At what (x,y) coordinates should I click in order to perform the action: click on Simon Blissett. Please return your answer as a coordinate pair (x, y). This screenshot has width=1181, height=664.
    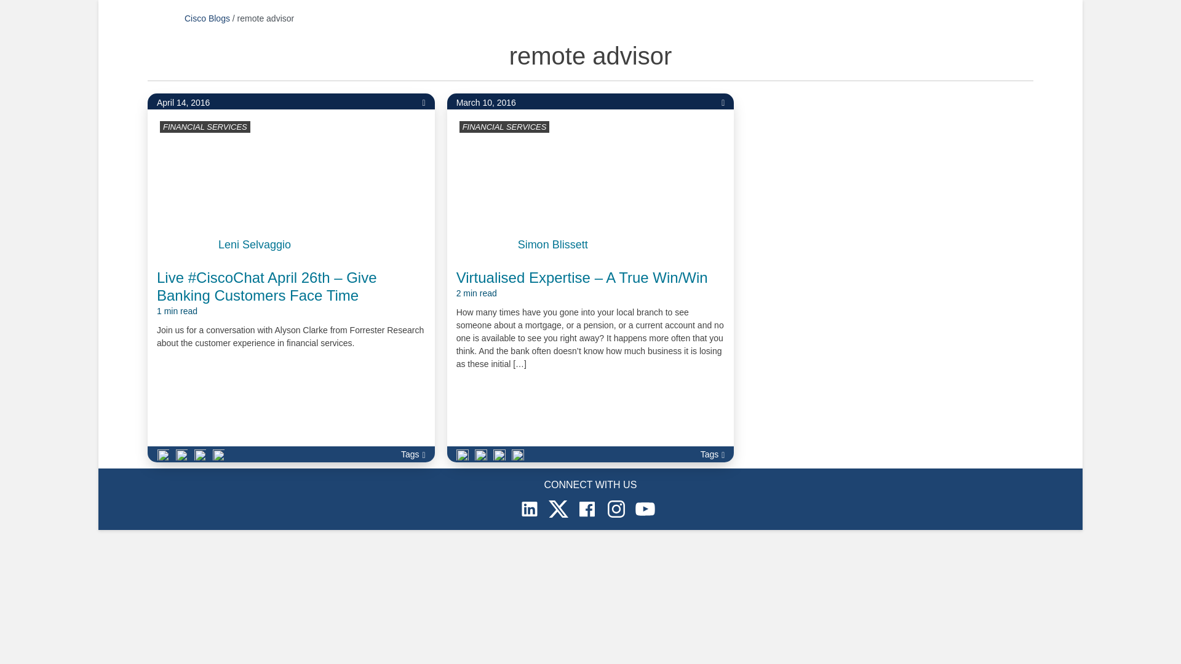
    Looking at the image, I should click on (553, 245).